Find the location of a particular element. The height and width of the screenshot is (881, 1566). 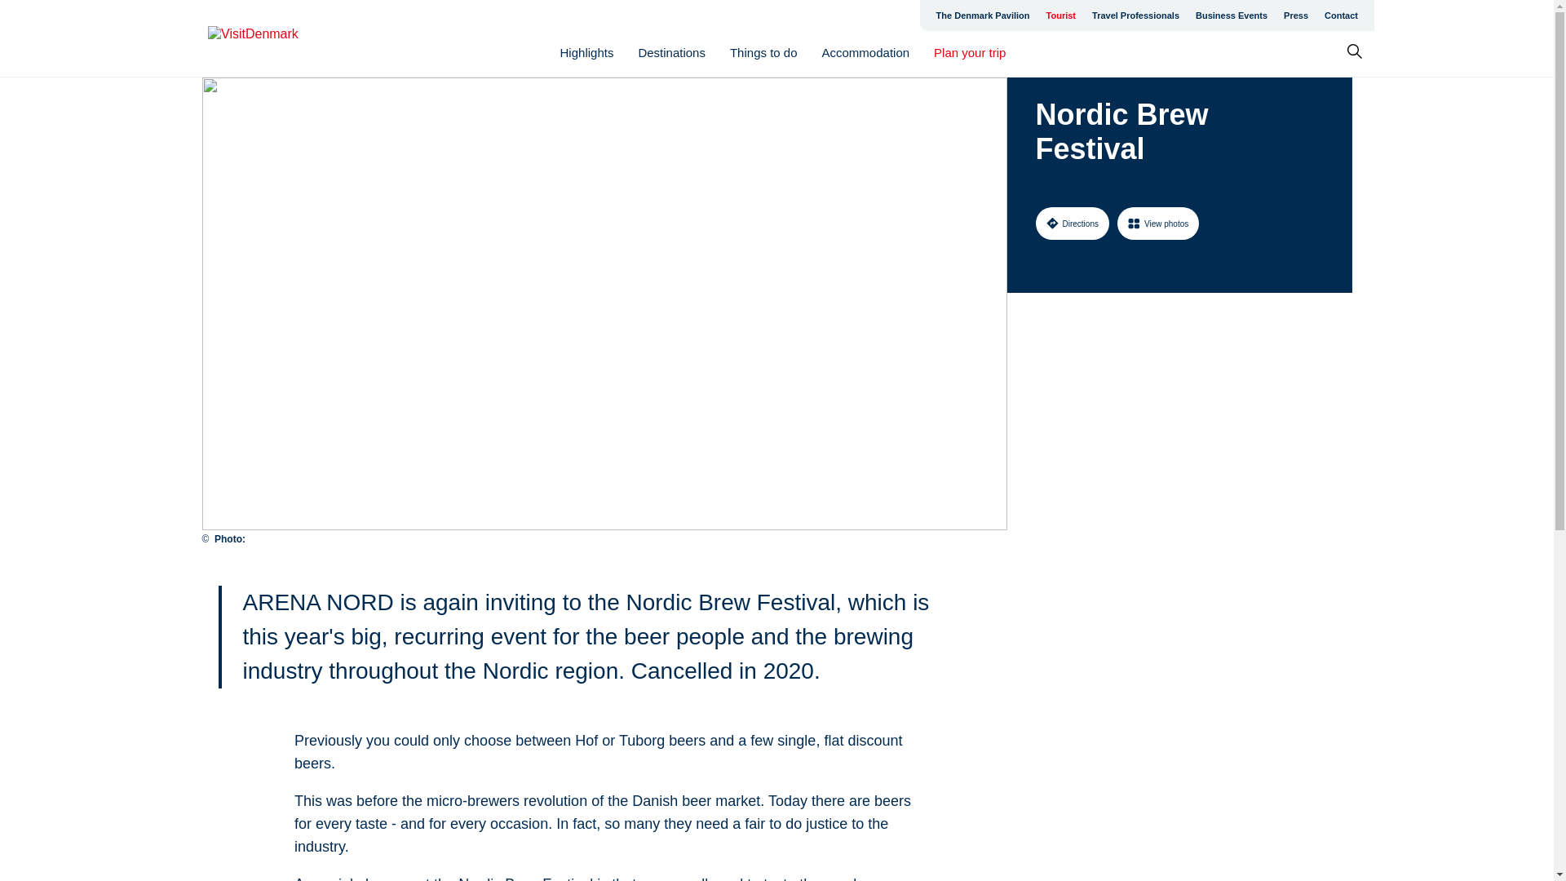

Plan your trip is located at coordinates (969, 52).